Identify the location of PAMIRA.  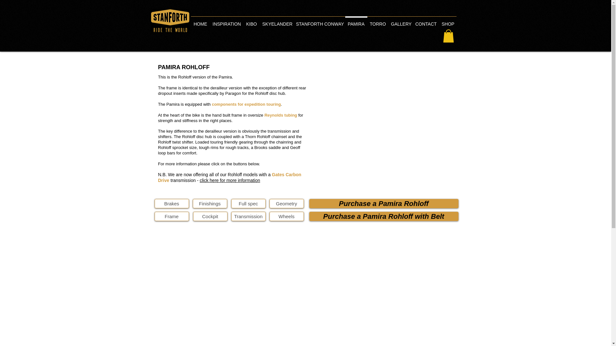
(356, 21).